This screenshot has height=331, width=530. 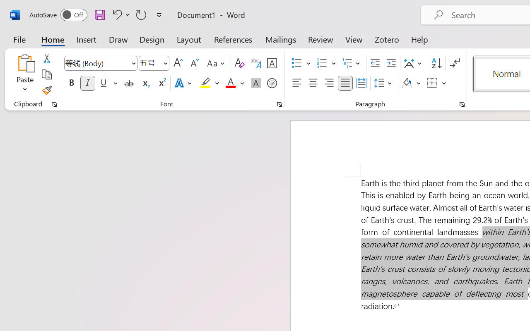 I want to click on Distributed, so click(x=361, y=83).